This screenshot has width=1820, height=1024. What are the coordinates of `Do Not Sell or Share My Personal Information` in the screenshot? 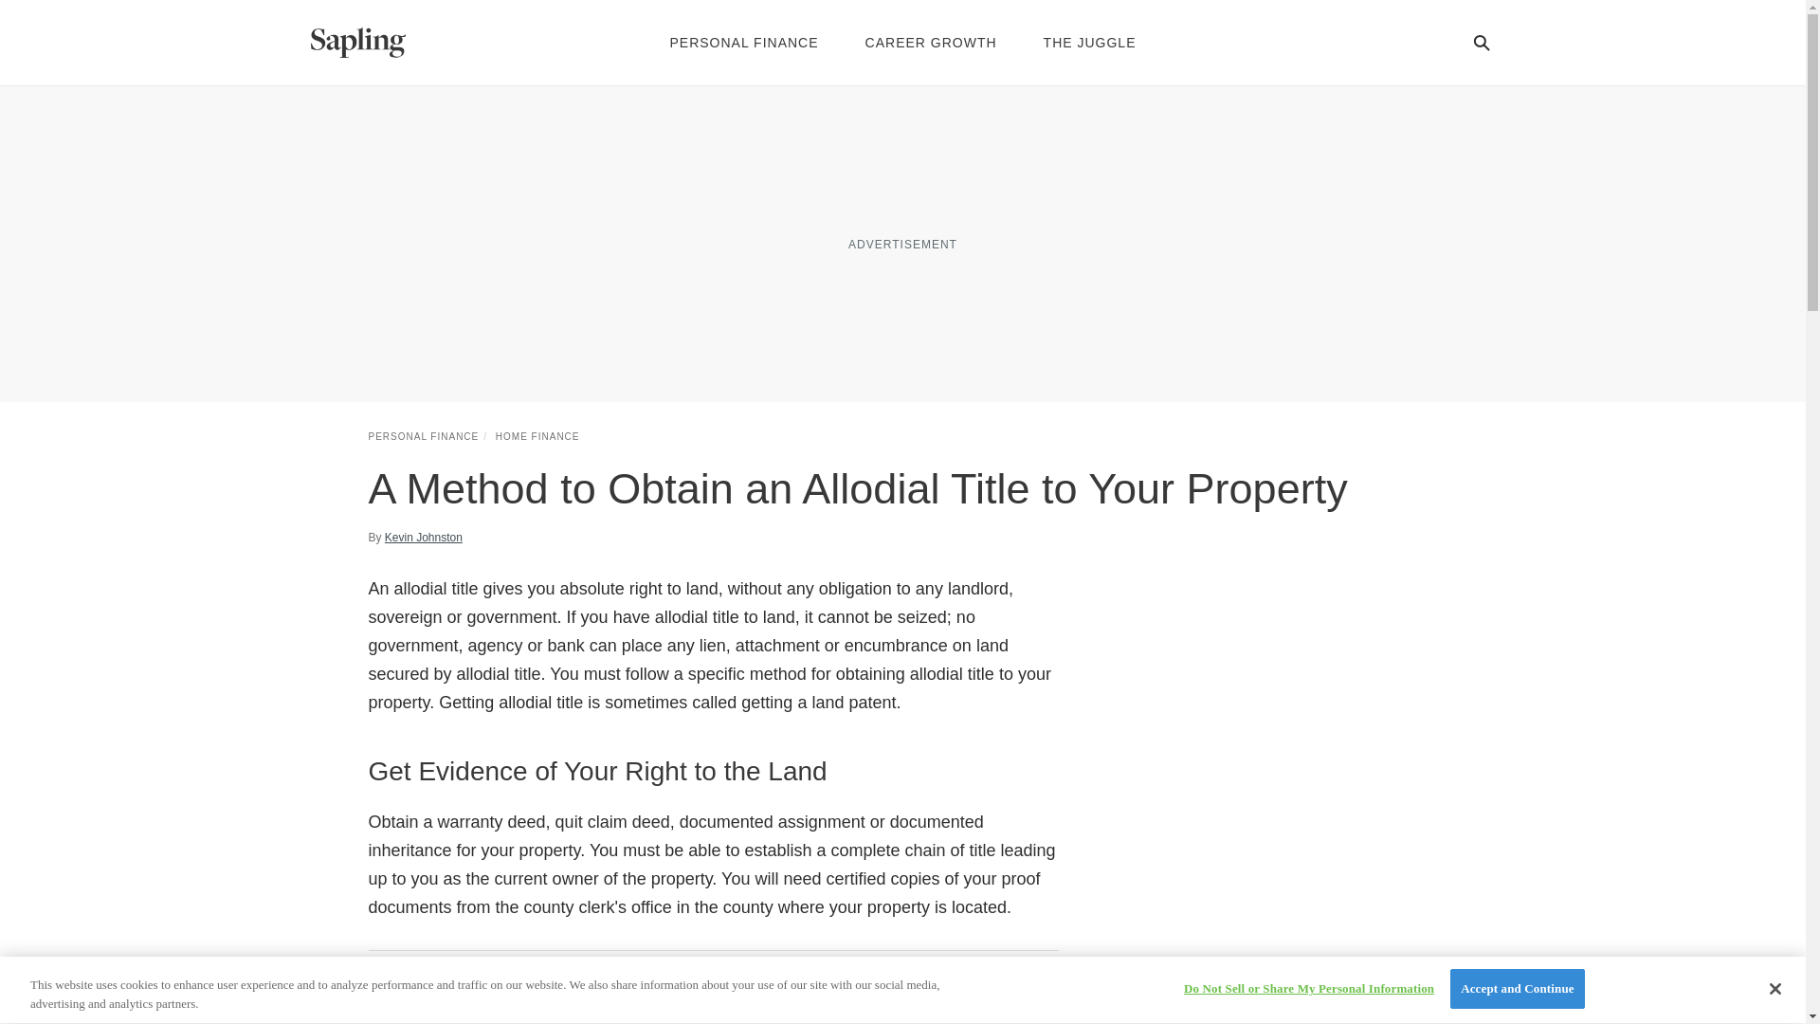 It's located at (1308, 988).